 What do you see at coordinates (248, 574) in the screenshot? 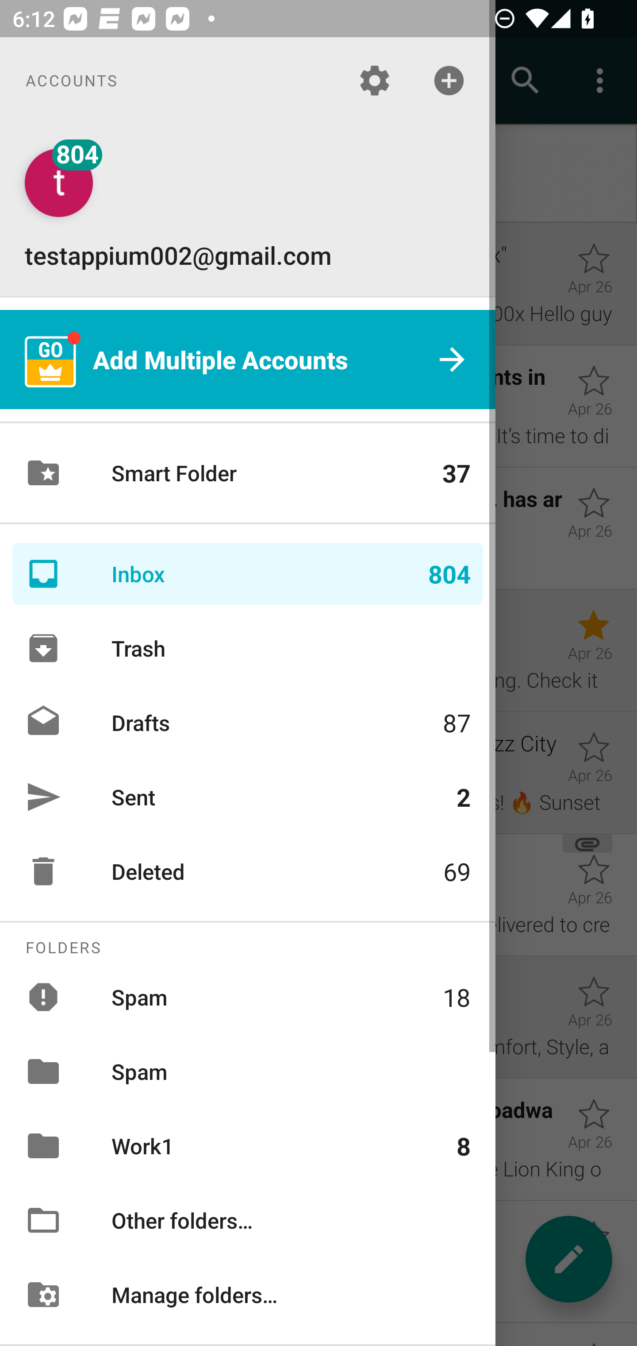
I see `Inbox 804` at bounding box center [248, 574].